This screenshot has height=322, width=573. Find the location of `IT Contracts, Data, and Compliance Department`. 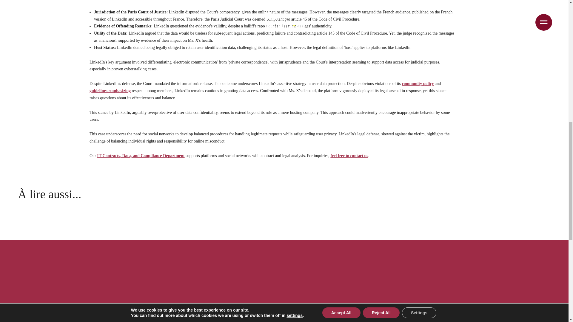

IT Contracts, Data, and Compliance Department is located at coordinates (141, 156).